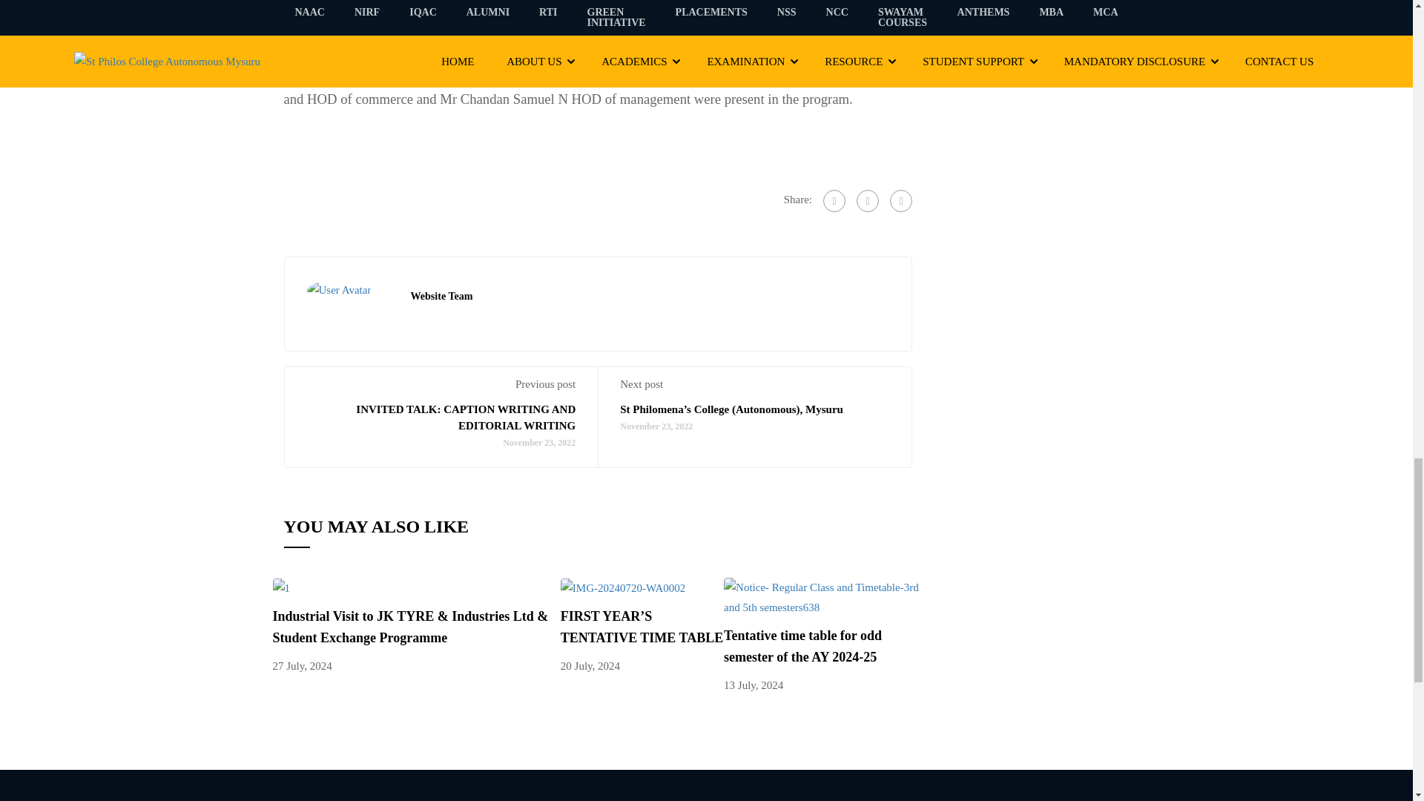 The width and height of the screenshot is (1424, 801). What do you see at coordinates (823, 597) in the screenshot?
I see `Tentative time table for odd semester of the AY 2024-25` at bounding box center [823, 597].